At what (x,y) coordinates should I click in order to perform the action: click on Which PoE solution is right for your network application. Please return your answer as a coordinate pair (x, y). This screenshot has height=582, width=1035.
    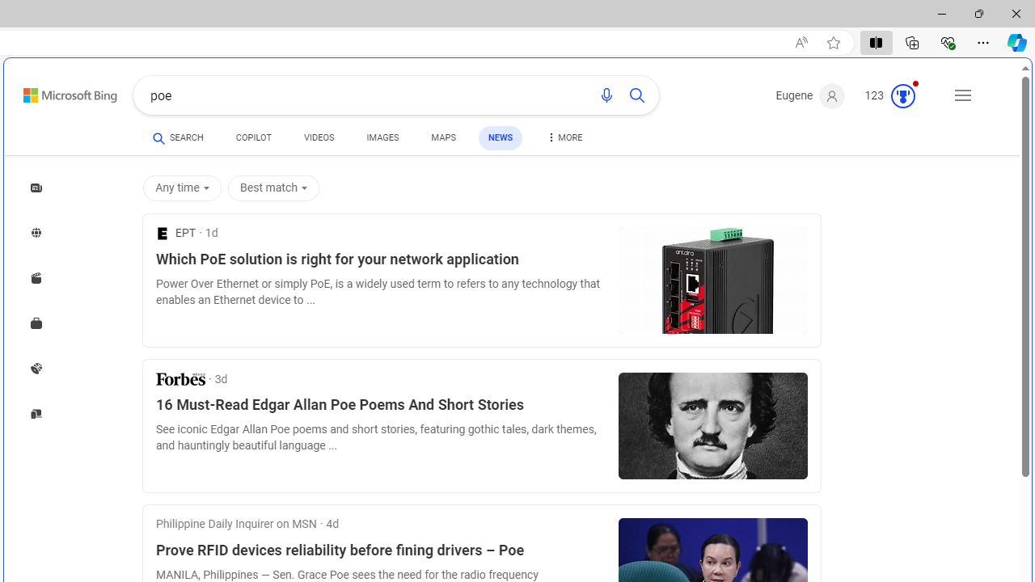
    Looking at the image, I should click on (380, 259).